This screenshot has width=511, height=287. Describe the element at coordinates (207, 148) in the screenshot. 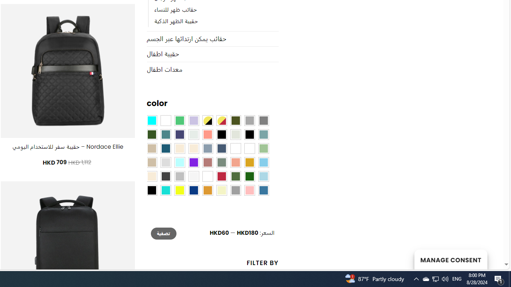

I see `Dusty Blue` at that location.